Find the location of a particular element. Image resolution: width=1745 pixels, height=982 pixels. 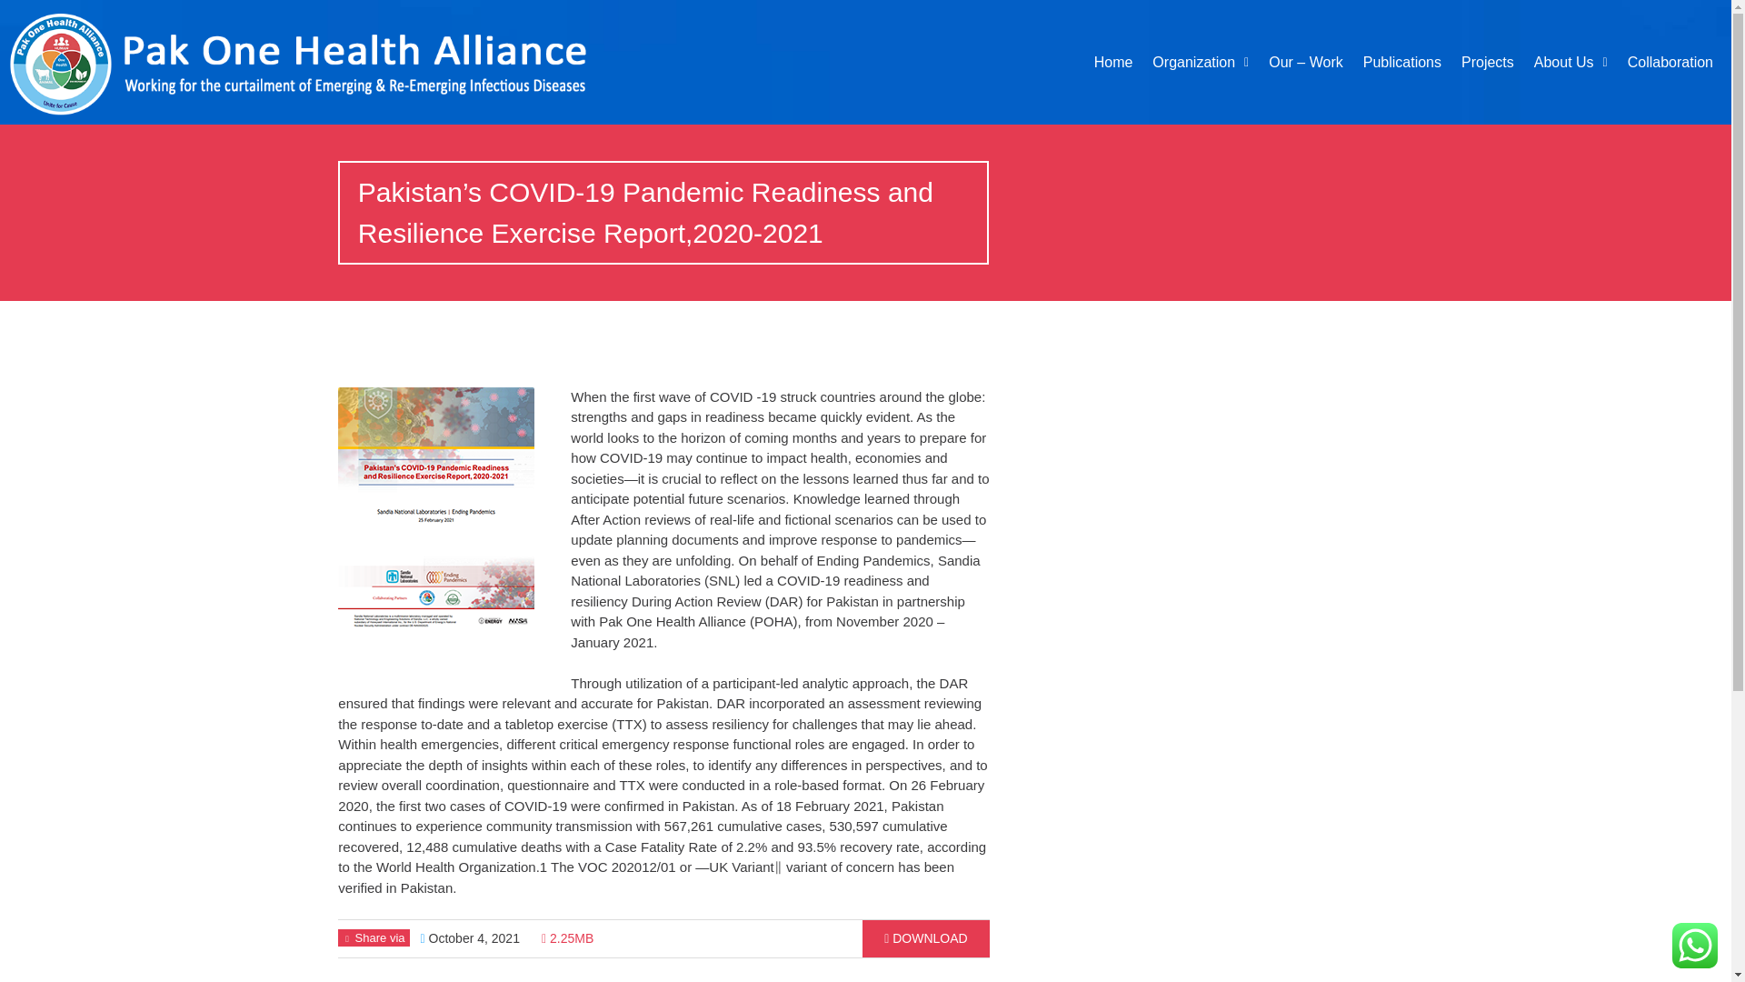

About Us is located at coordinates (1570, 63).